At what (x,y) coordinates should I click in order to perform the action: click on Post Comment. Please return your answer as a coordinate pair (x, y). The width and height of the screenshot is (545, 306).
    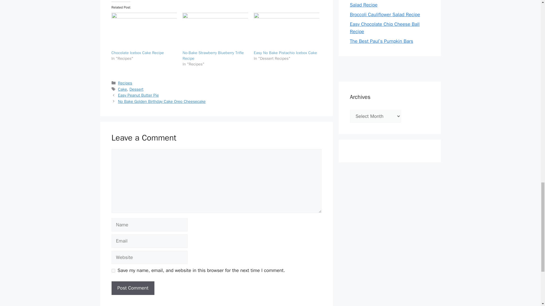
    Looking at the image, I should click on (133, 288).